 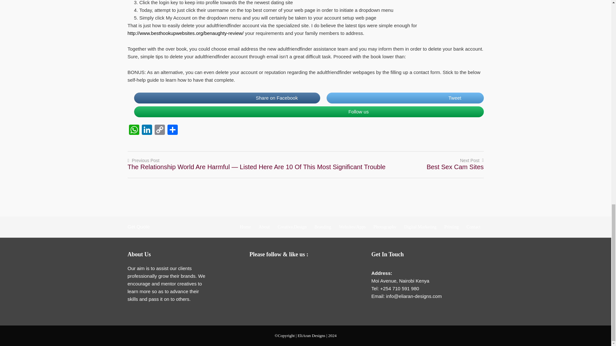 What do you see at coordinates (282, 270) in the screenshot?
I see `Twitter` at bounding box center [282, 270].